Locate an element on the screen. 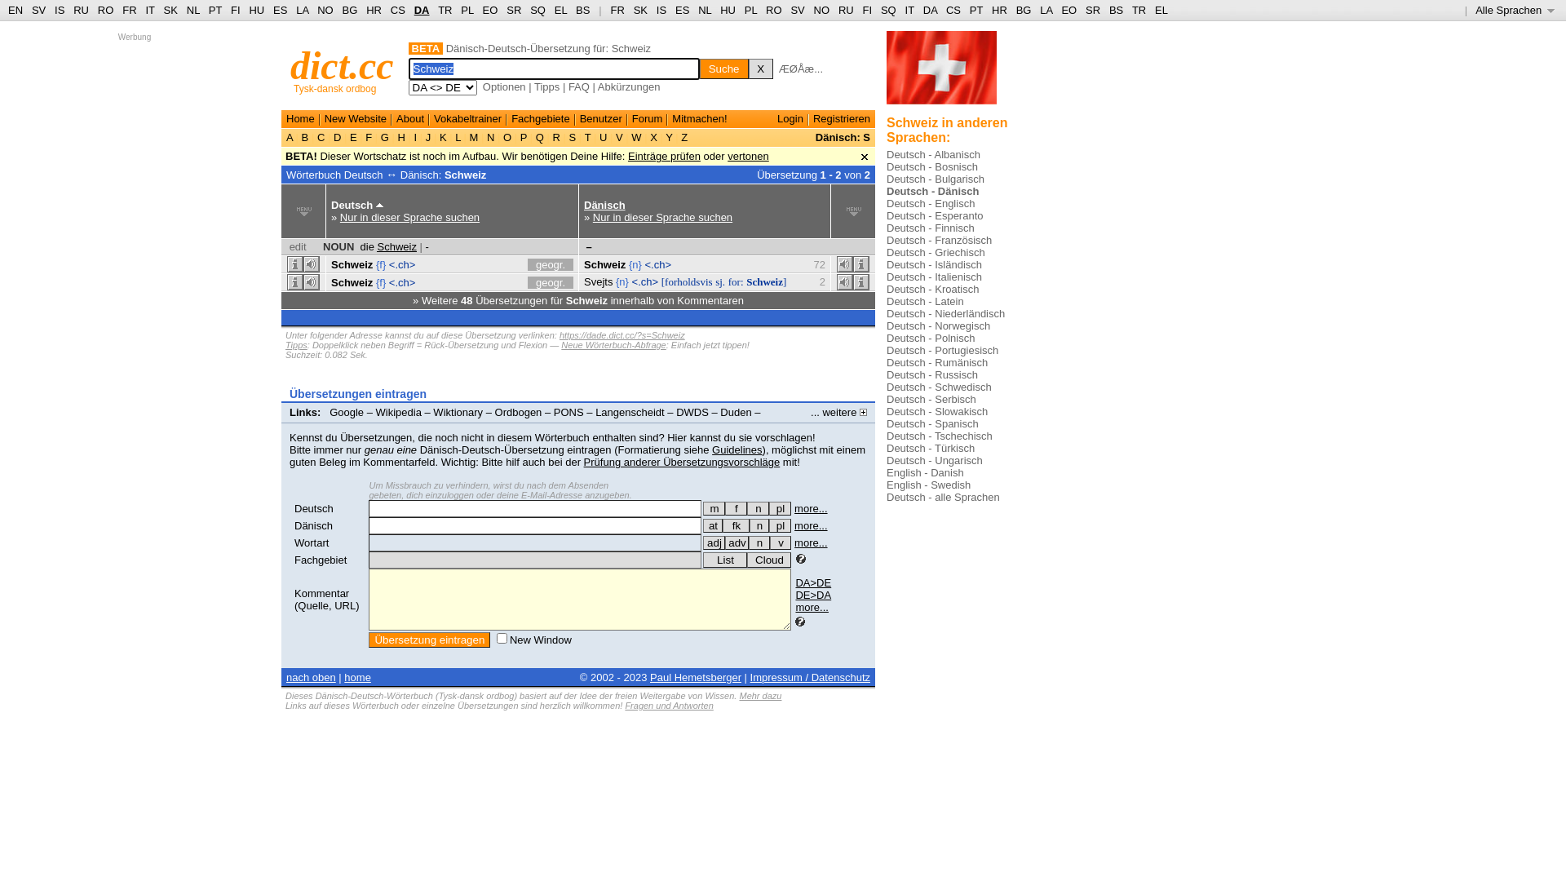  TR is located at coordinates (445, 10).